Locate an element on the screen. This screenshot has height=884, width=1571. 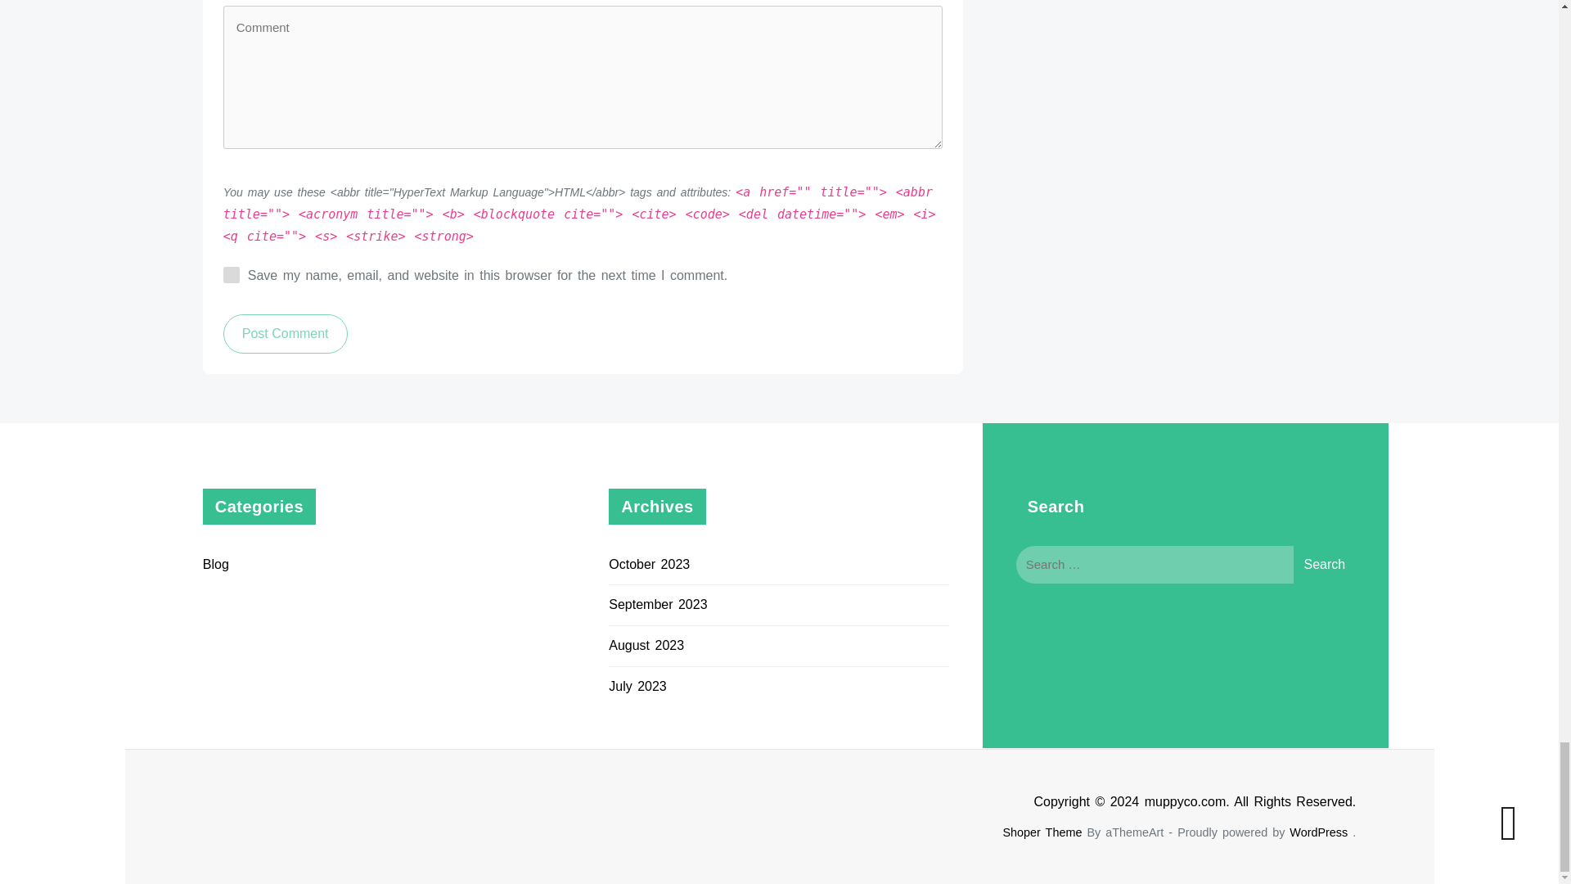
Search is located at coordinates (1324, 565).